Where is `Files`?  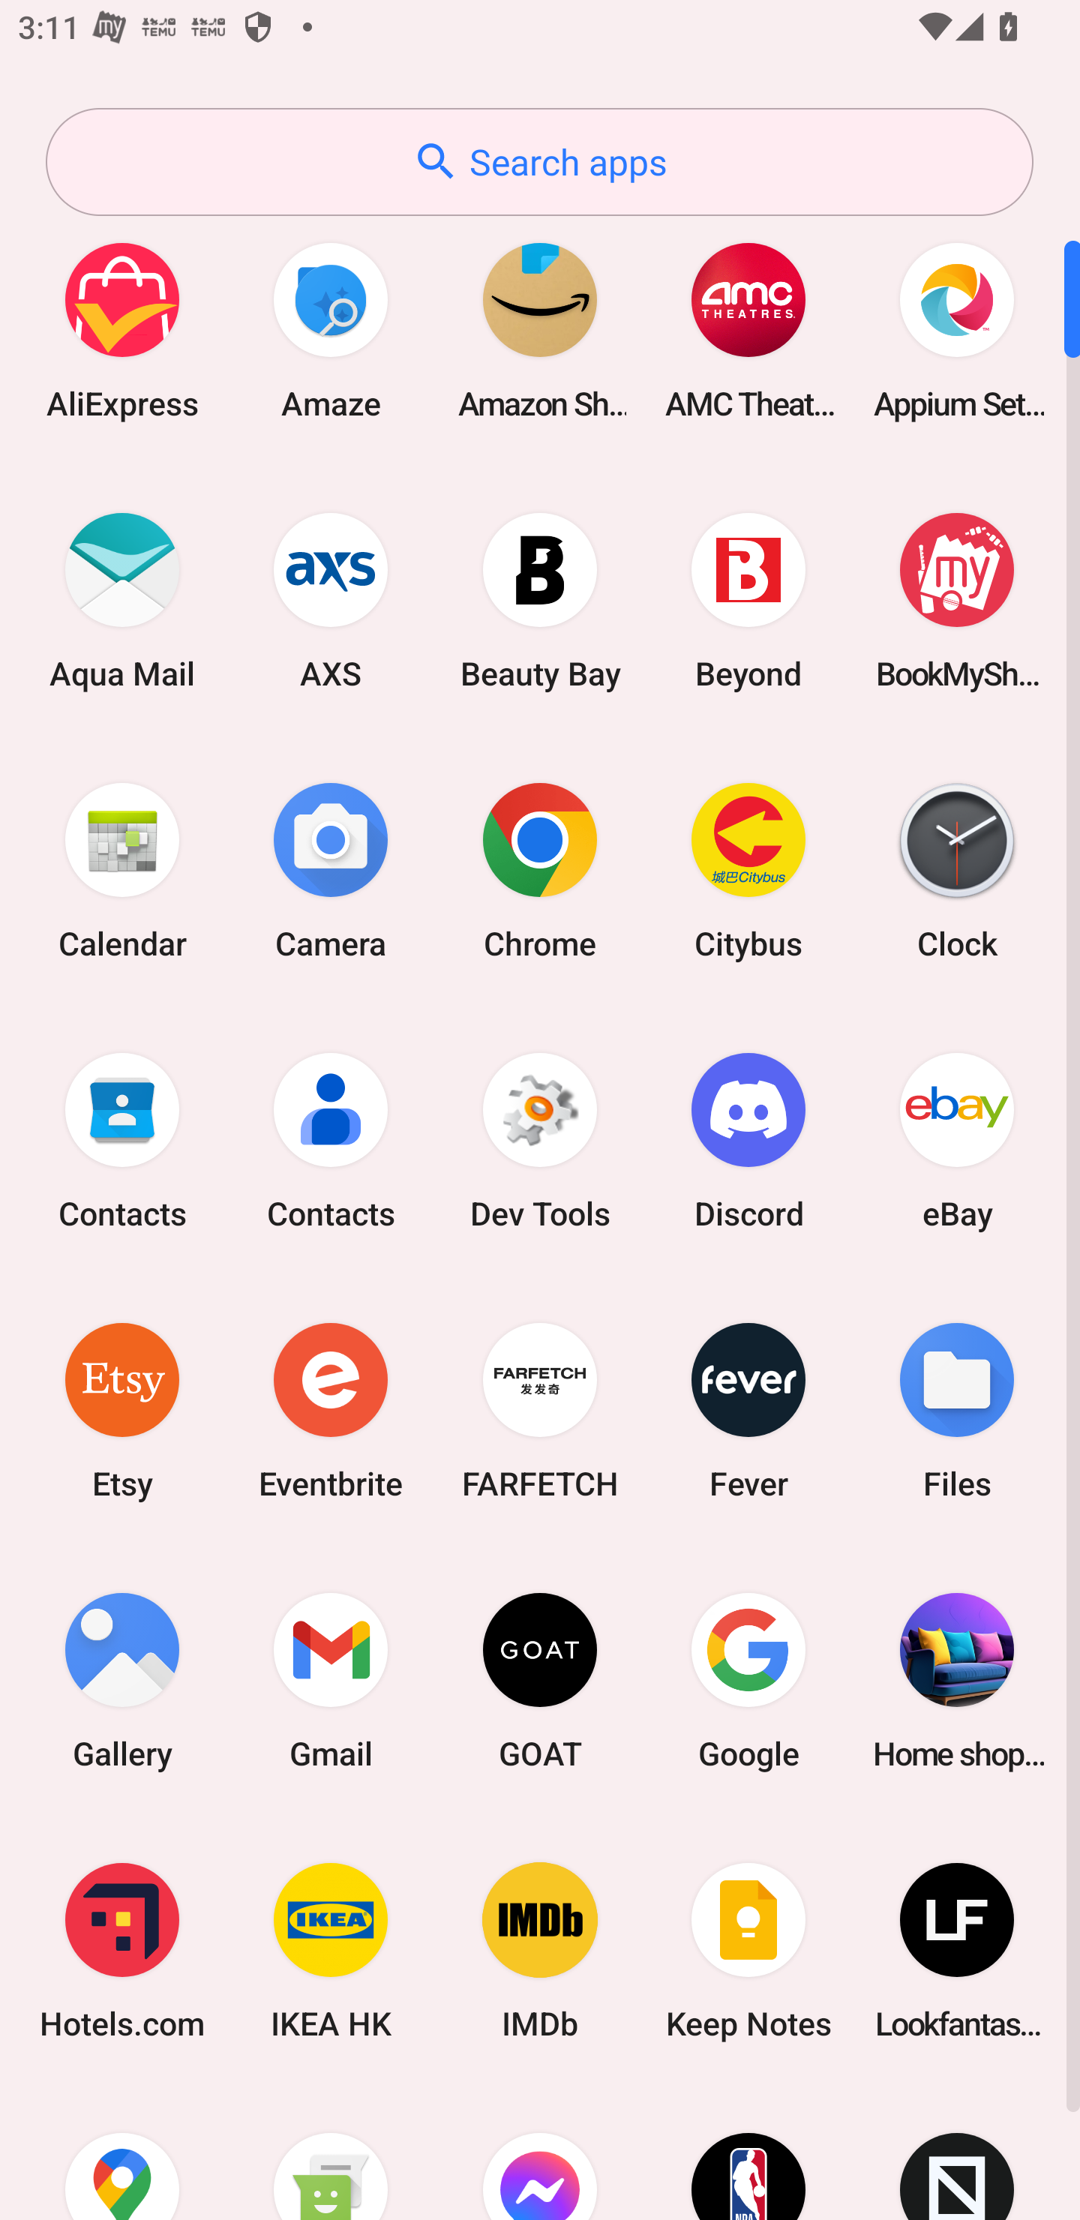 Files is located at coordinates (957, 1410).